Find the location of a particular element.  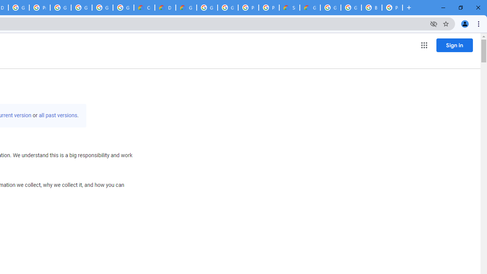

Google Cloud Platform is located at coordinates (351, 8).